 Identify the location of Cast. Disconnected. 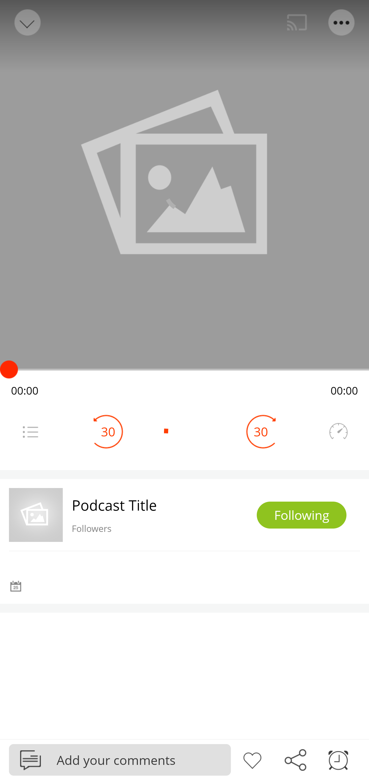
(297, 23).